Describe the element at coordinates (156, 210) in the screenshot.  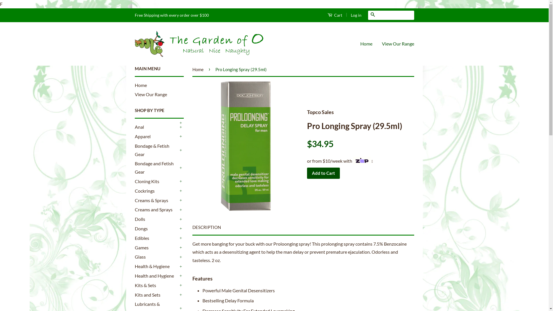
I see `Creams and Sprays` at that location.